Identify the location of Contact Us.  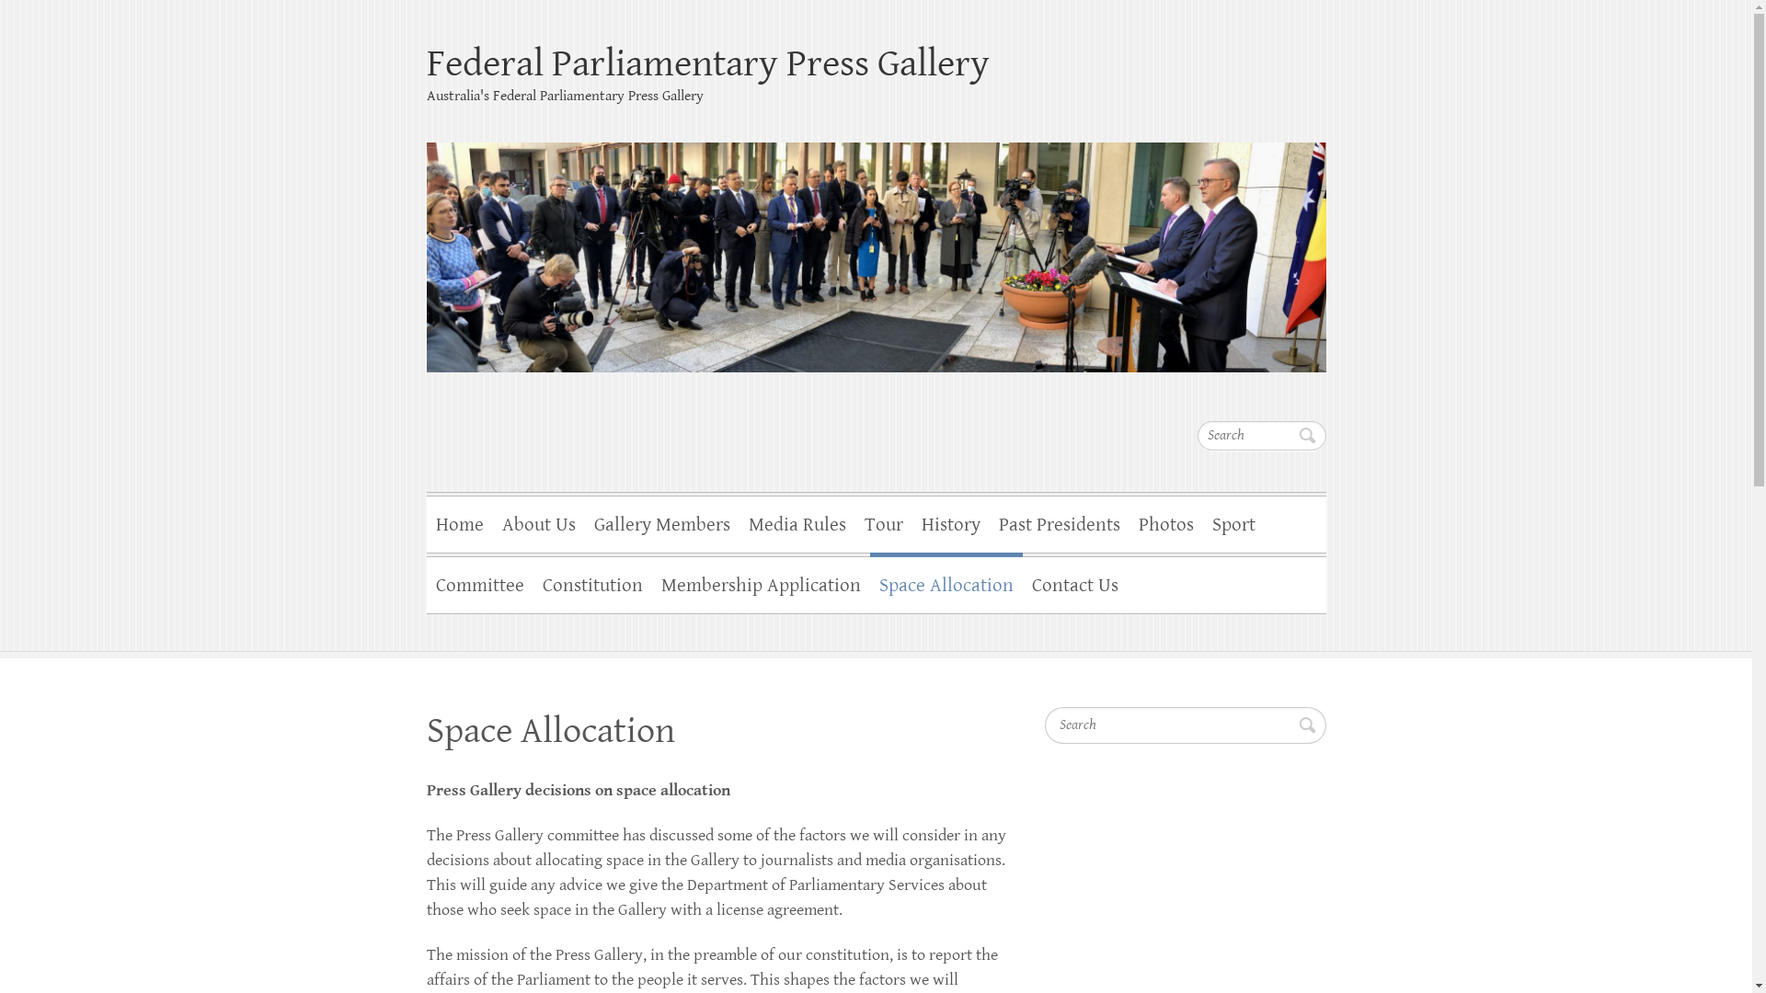
(1075, 583).